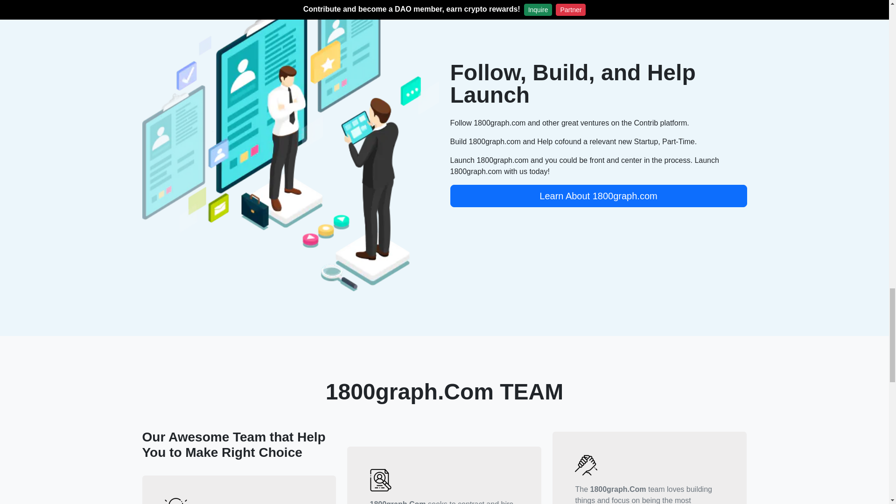 The image size is (896, 504). Describe the element at coordinates (598, 196) in the screenshot. I see `Learn About 1800graph.com` at that location.